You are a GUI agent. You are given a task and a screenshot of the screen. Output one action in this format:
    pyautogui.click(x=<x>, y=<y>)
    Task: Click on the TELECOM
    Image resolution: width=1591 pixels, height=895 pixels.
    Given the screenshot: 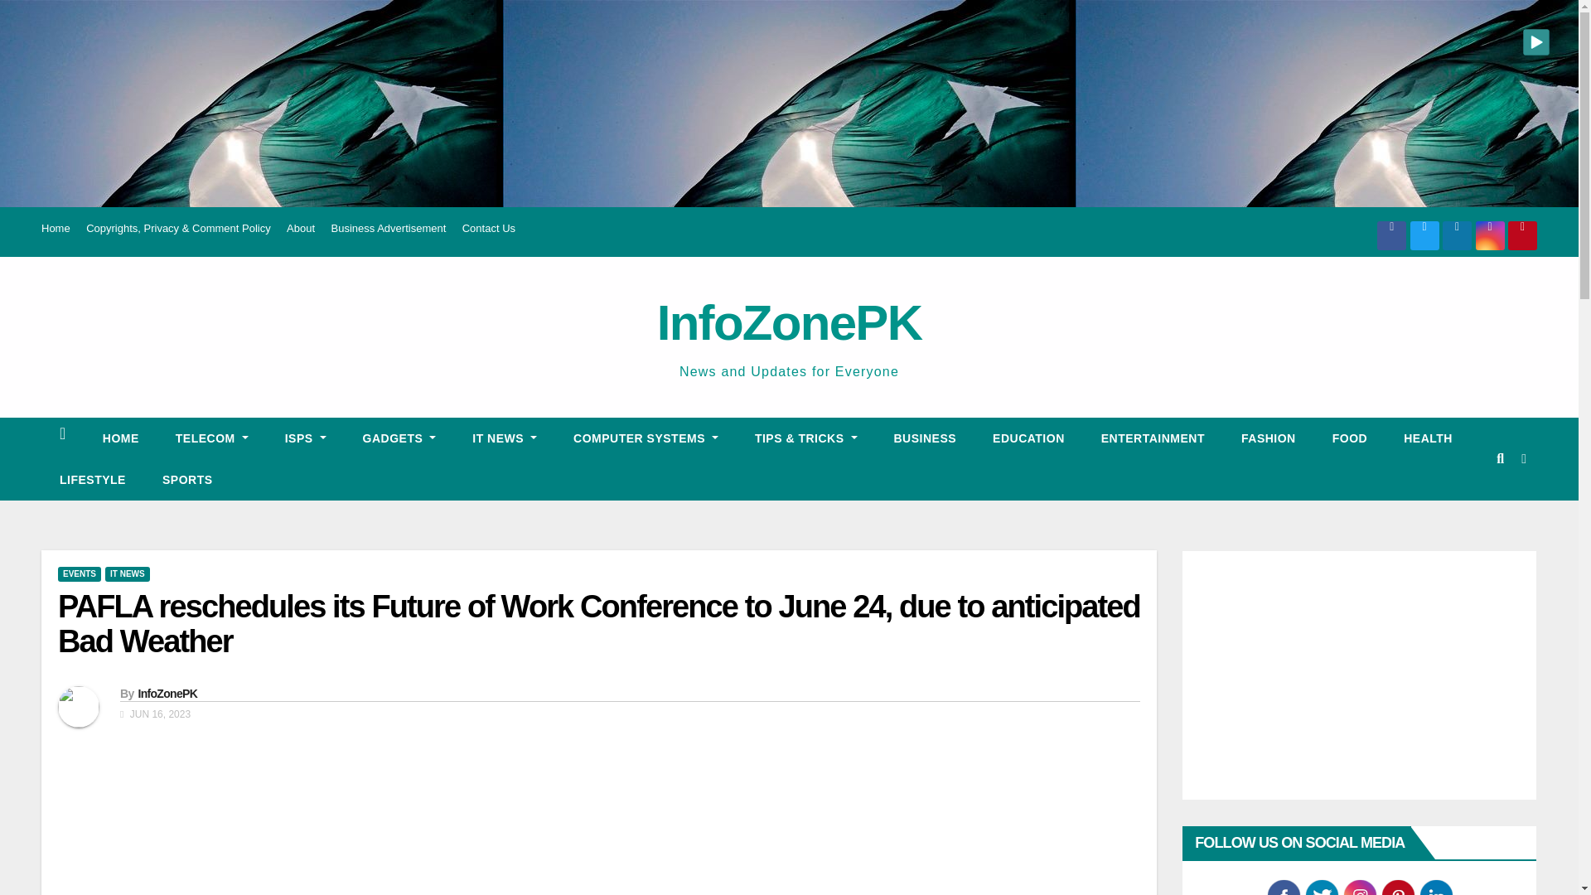 What is the action you would take?
    pyautogui.click(x=212, y=438)
    